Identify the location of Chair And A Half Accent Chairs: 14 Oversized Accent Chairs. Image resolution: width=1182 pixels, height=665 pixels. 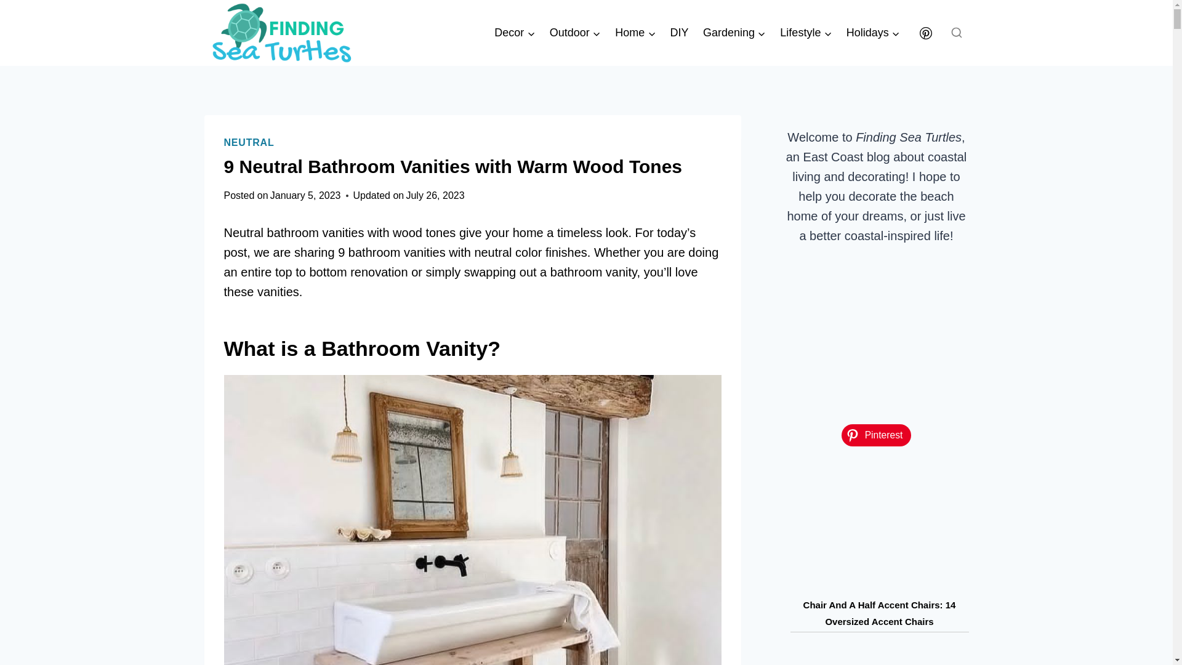
(880, 613).